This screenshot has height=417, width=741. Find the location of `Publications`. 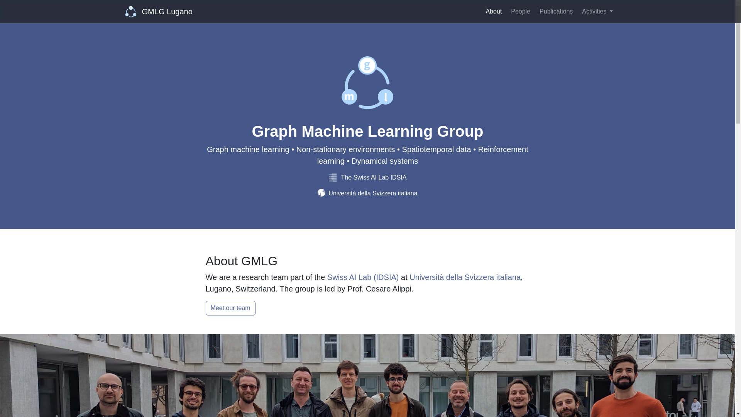

Publications is located at coordinates (556, 11).